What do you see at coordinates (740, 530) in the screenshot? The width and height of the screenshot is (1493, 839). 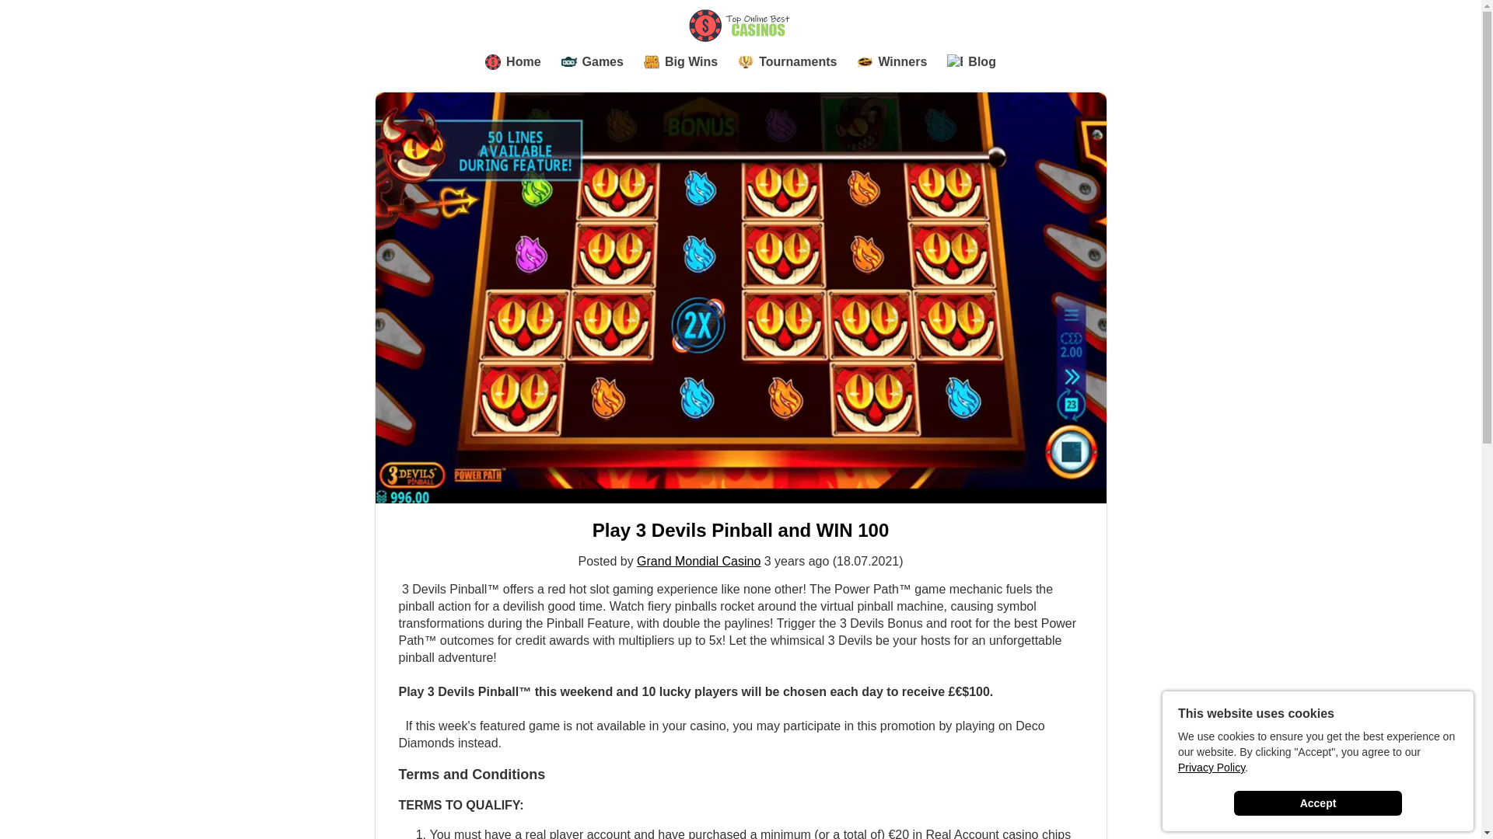 I see `Play 3 Devils Pinball and WIN 100 Site` at bounding box center [740, 530].